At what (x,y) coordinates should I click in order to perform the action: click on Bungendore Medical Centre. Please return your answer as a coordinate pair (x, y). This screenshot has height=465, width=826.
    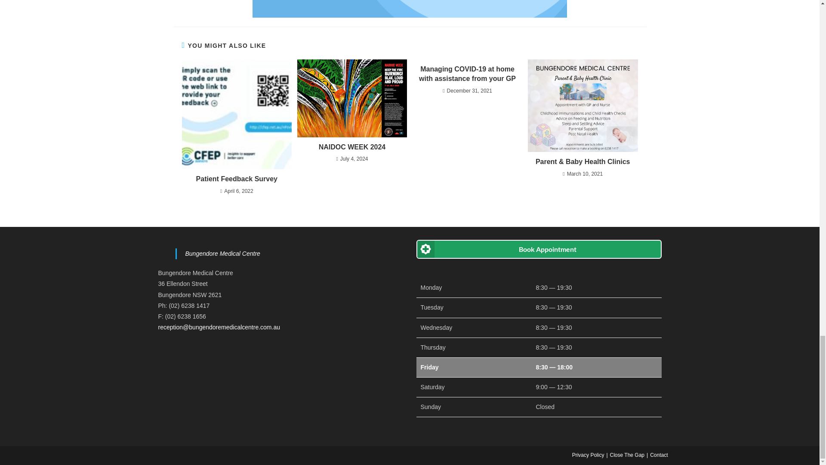
    Looking at the image, I should click on (222, 254).